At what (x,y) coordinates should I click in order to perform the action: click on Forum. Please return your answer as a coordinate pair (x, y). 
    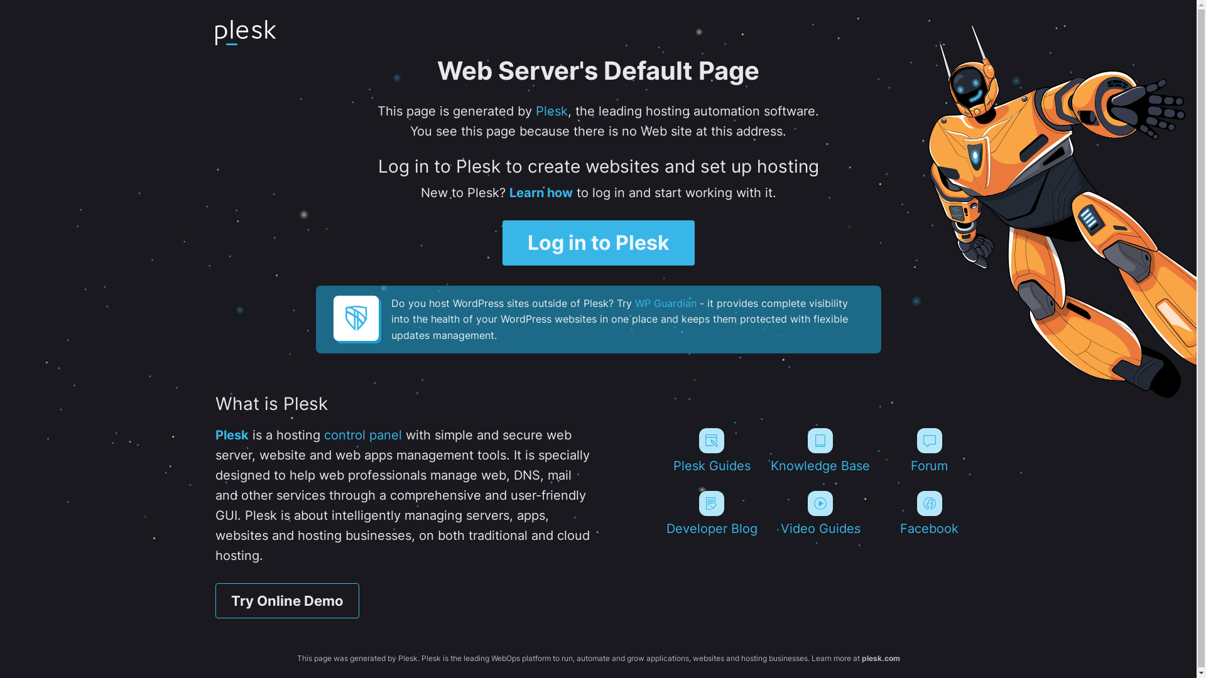
    Looking at the image, I should click on (930, 451).